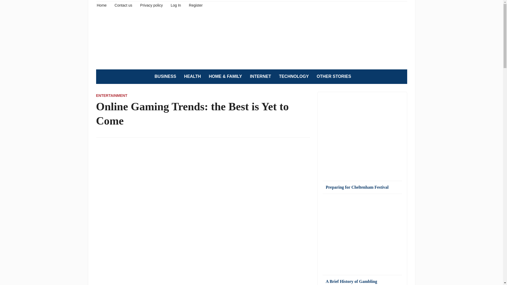 The height and width of the screenshot is (285, 507). What do you see at coordinates (400, 77) in the screenshot?
I see `Search` at bounding box center [400, 77].